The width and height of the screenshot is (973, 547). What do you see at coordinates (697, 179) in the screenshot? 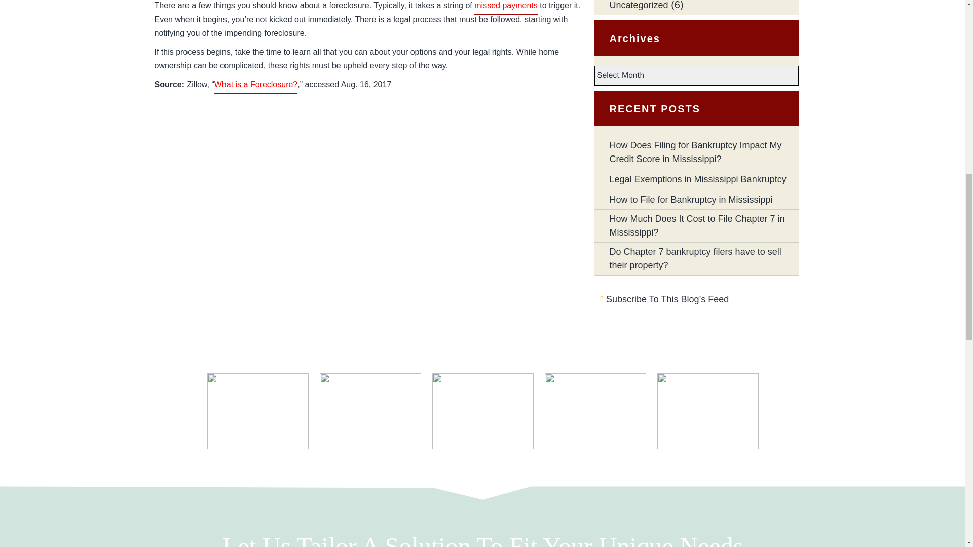
I see `Legal Exemptions in Mississippi Bankruptcy` at bounding box center [697, 179].